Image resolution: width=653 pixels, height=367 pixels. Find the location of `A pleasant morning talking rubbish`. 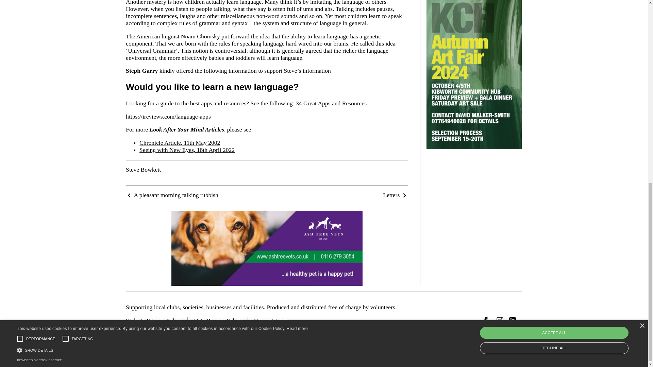

A pleasant morning talking rubbish is located at coordinates (172, 195).